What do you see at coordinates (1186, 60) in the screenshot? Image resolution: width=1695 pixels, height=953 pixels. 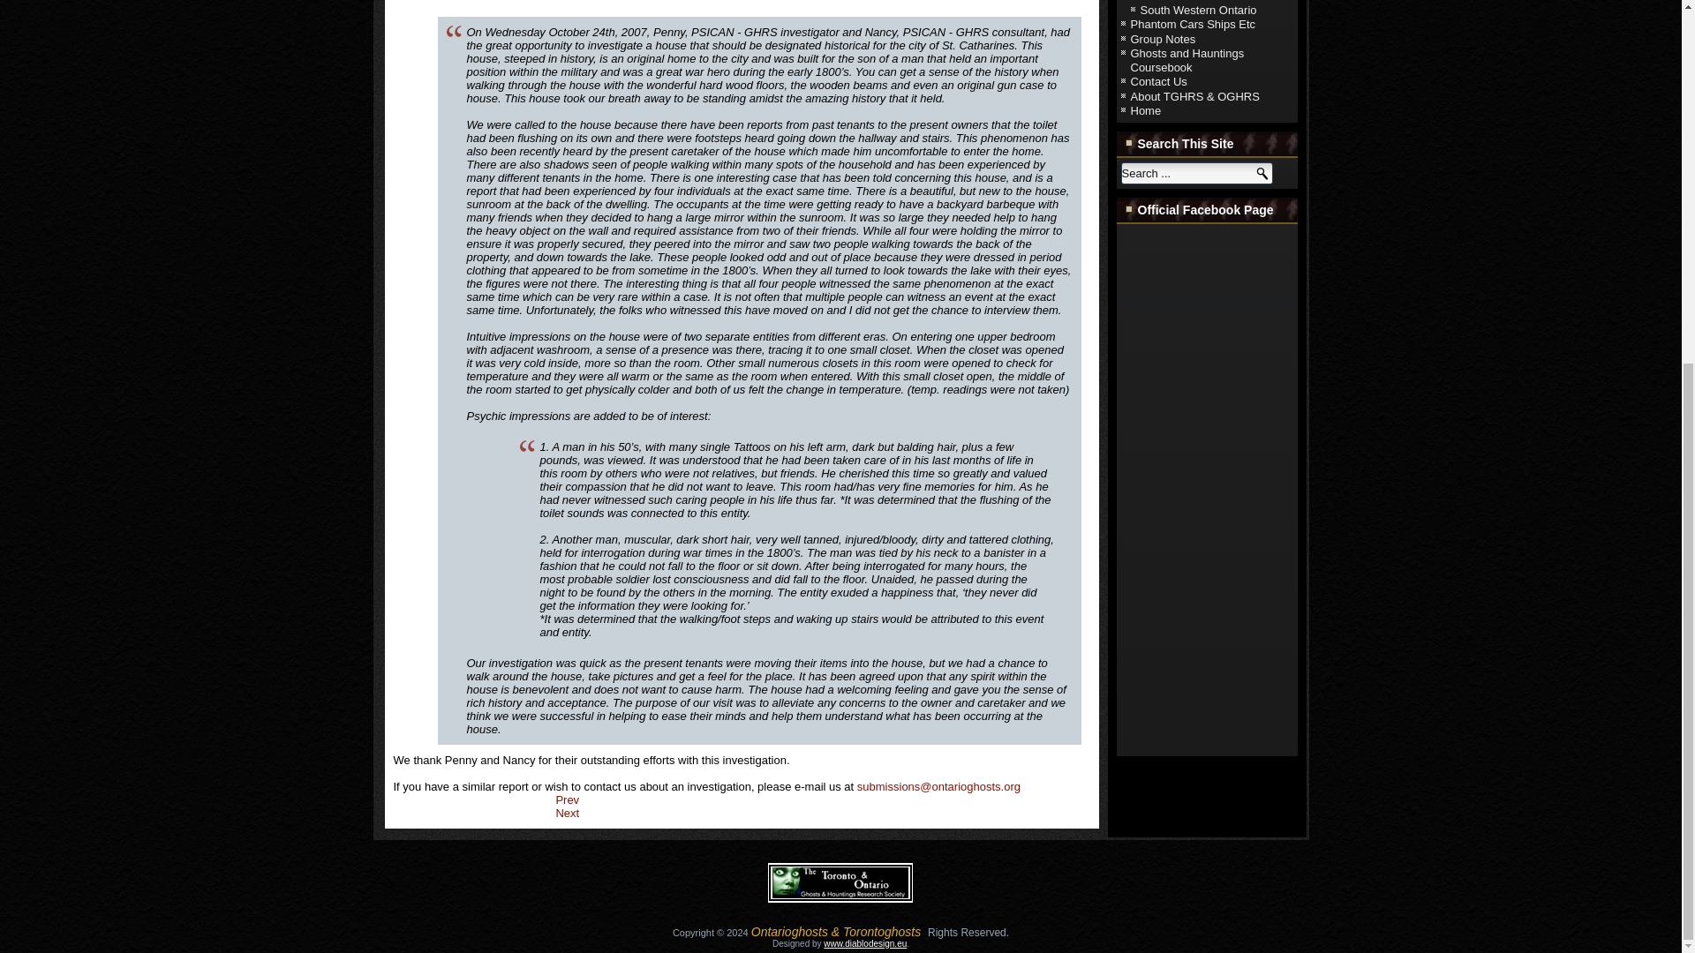 I see `Ghosts and Hauntings Coursebook` at bounding box center [1186, 60].